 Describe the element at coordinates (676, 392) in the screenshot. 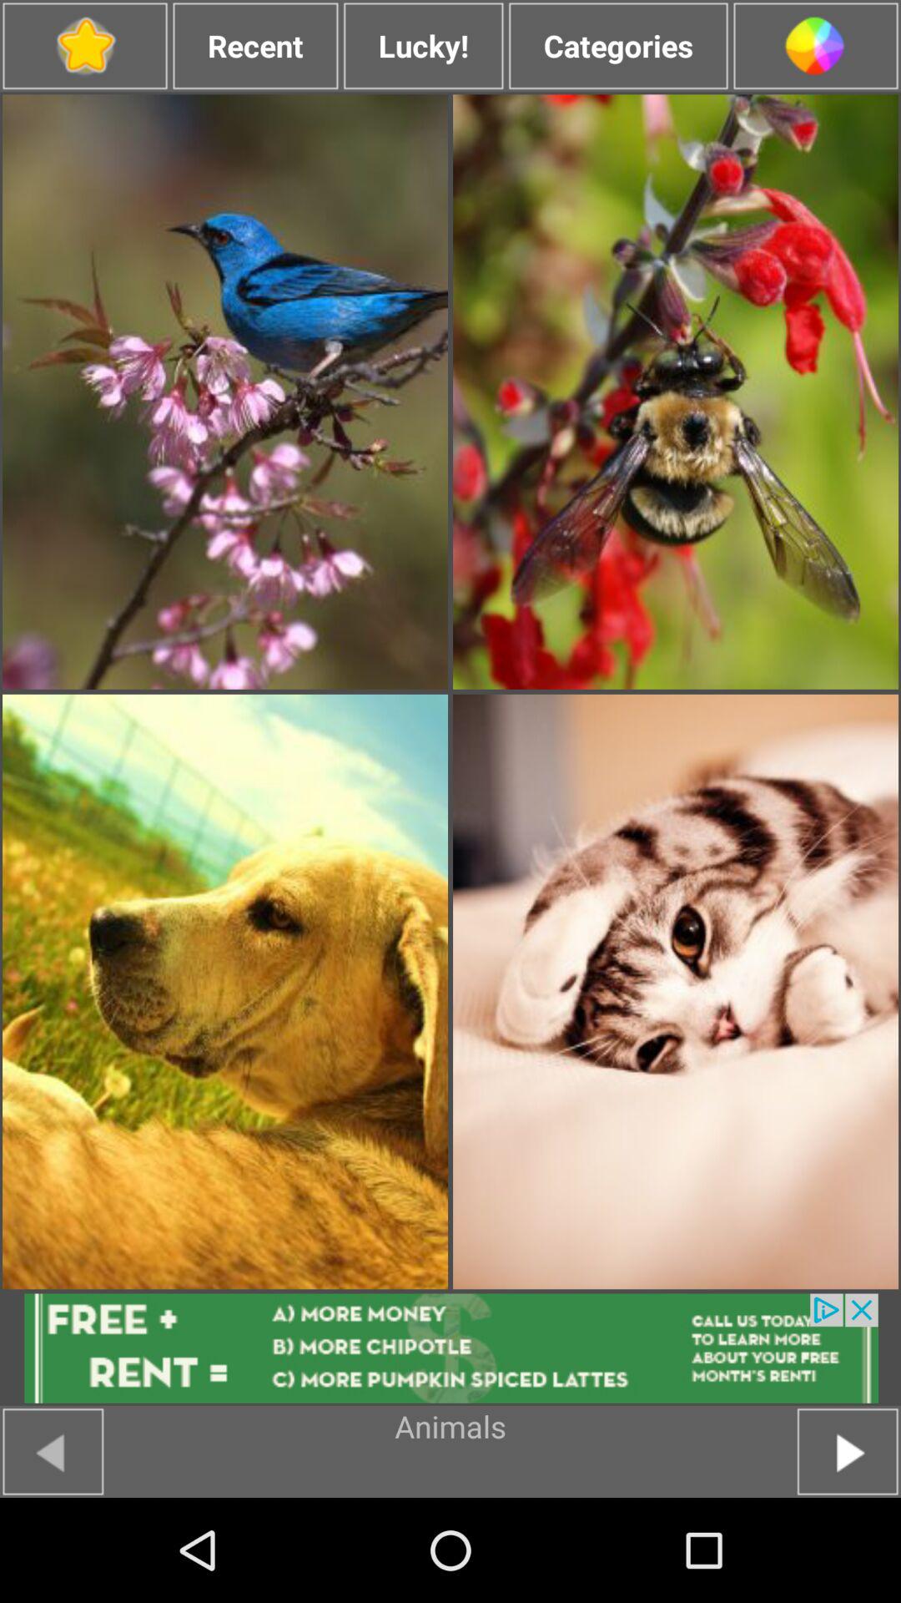

I see `picture` at that location.